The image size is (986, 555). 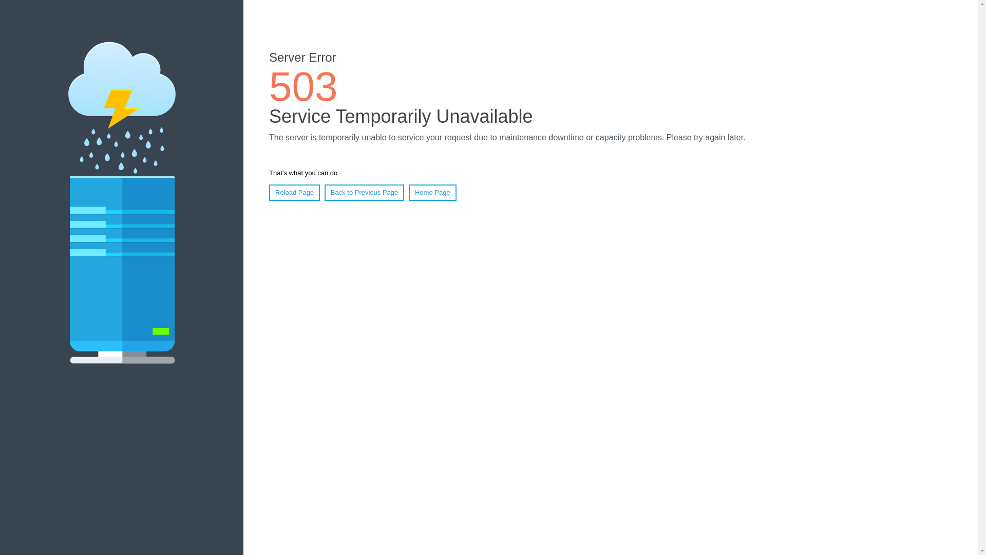 What do you see at coordinates (364, 192) in the screenshot?
I see `Back to Previous Page` at bounding box center [364, 192].